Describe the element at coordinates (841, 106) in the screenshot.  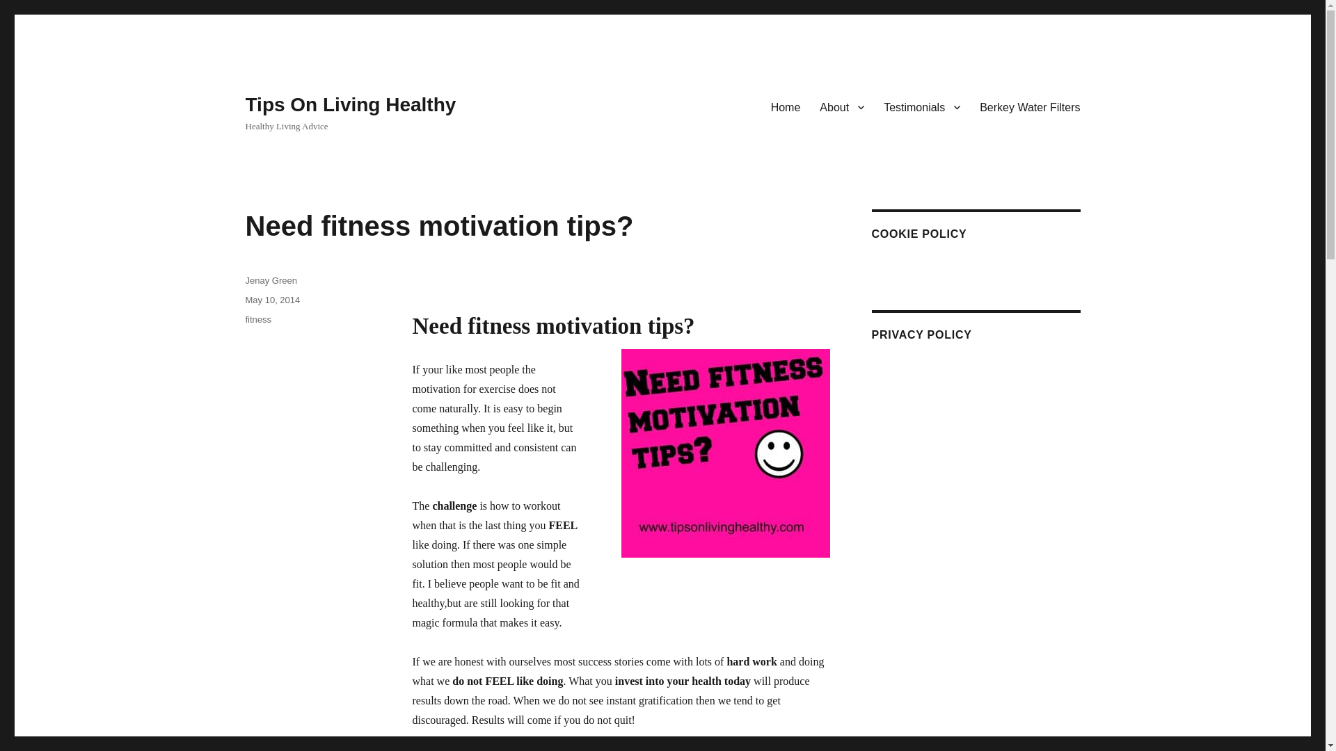
I see `About` at that location.